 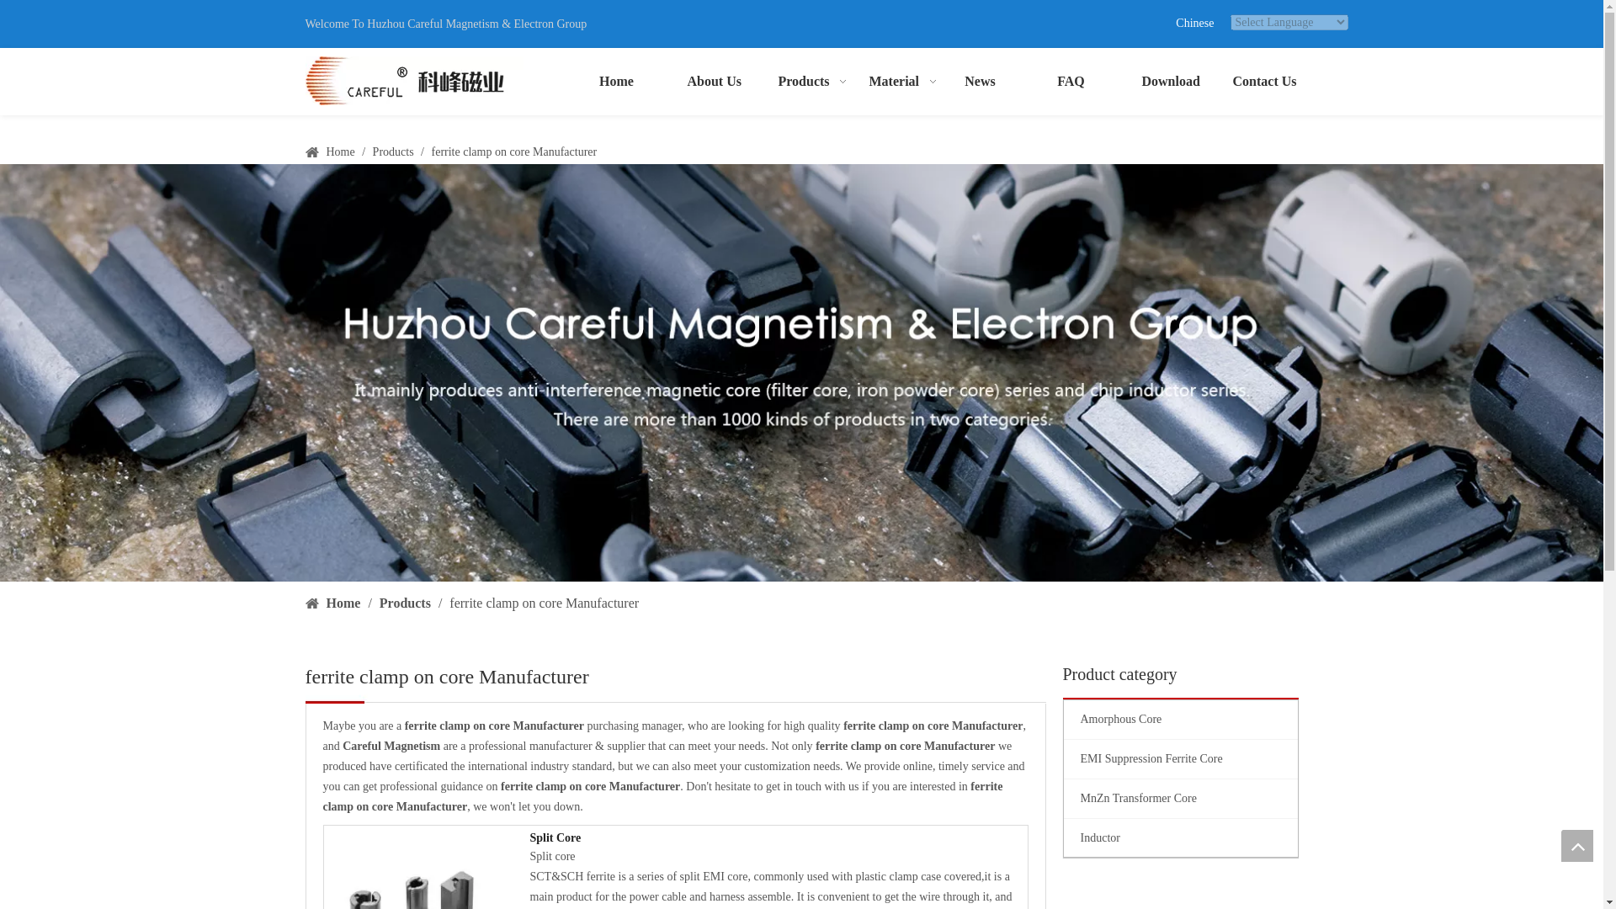 I want to click on Inductor, so click(x=1180, y=838).